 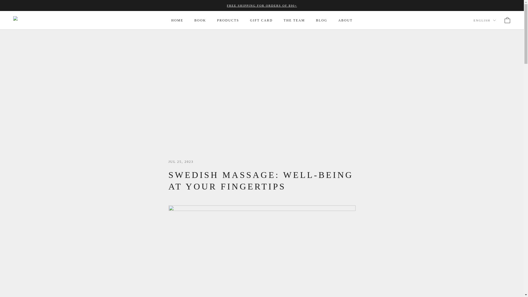 I want to click on PRODUCTS, so click(x=228, y=20).